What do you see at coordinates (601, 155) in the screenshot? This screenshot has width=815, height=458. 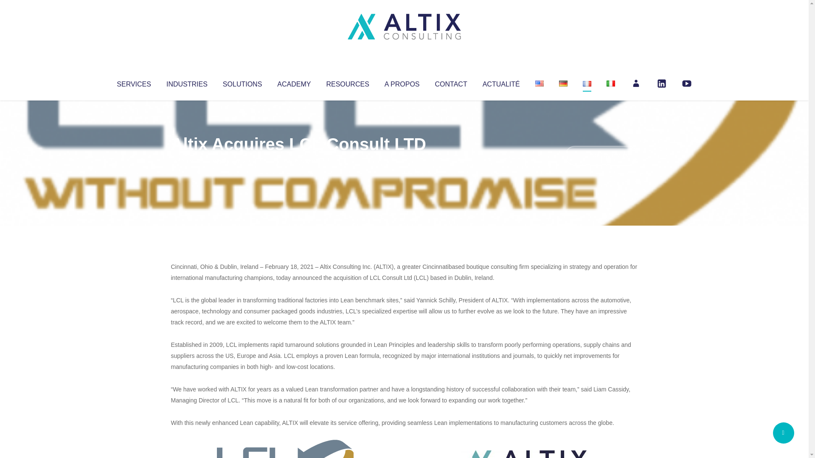 I see `No Comments` at bounding box center [601, 155].